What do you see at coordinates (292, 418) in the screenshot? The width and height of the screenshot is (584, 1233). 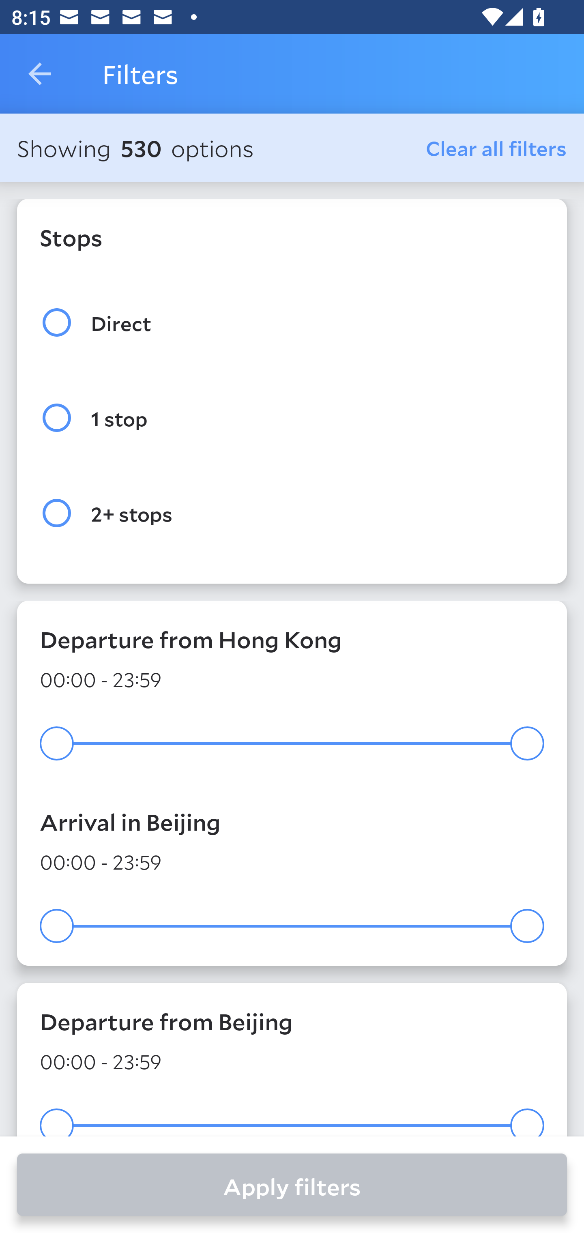 I see `1 stop` at bounding box center [292, 418].